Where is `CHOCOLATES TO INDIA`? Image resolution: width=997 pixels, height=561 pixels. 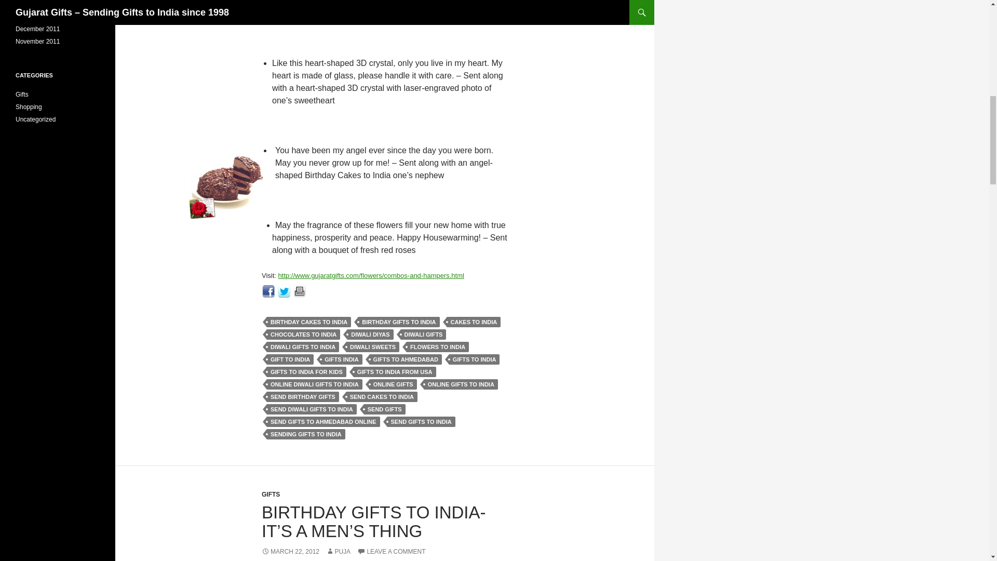
CHOCOLATES TO INDIA is located at coordinates (303, 335).